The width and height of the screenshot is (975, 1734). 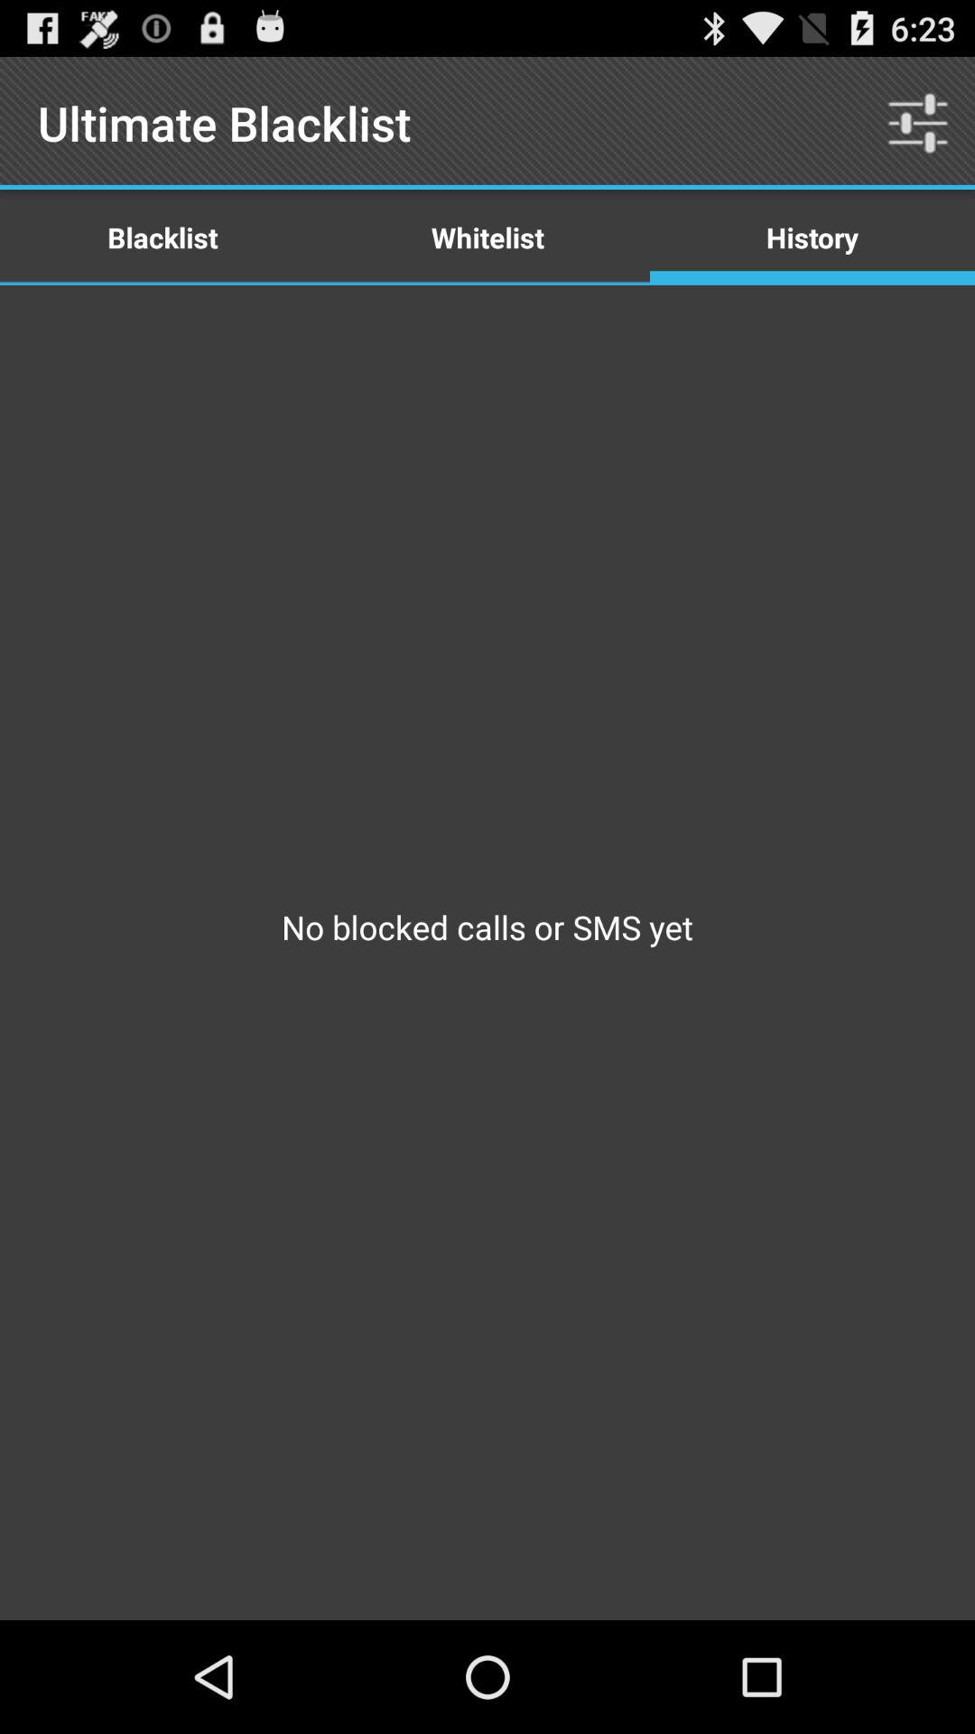 What do you see at coordinates (487, 237) in the screenshot?
I see `tap icon below ultimate blacklist` at bounding box center [487, 237].